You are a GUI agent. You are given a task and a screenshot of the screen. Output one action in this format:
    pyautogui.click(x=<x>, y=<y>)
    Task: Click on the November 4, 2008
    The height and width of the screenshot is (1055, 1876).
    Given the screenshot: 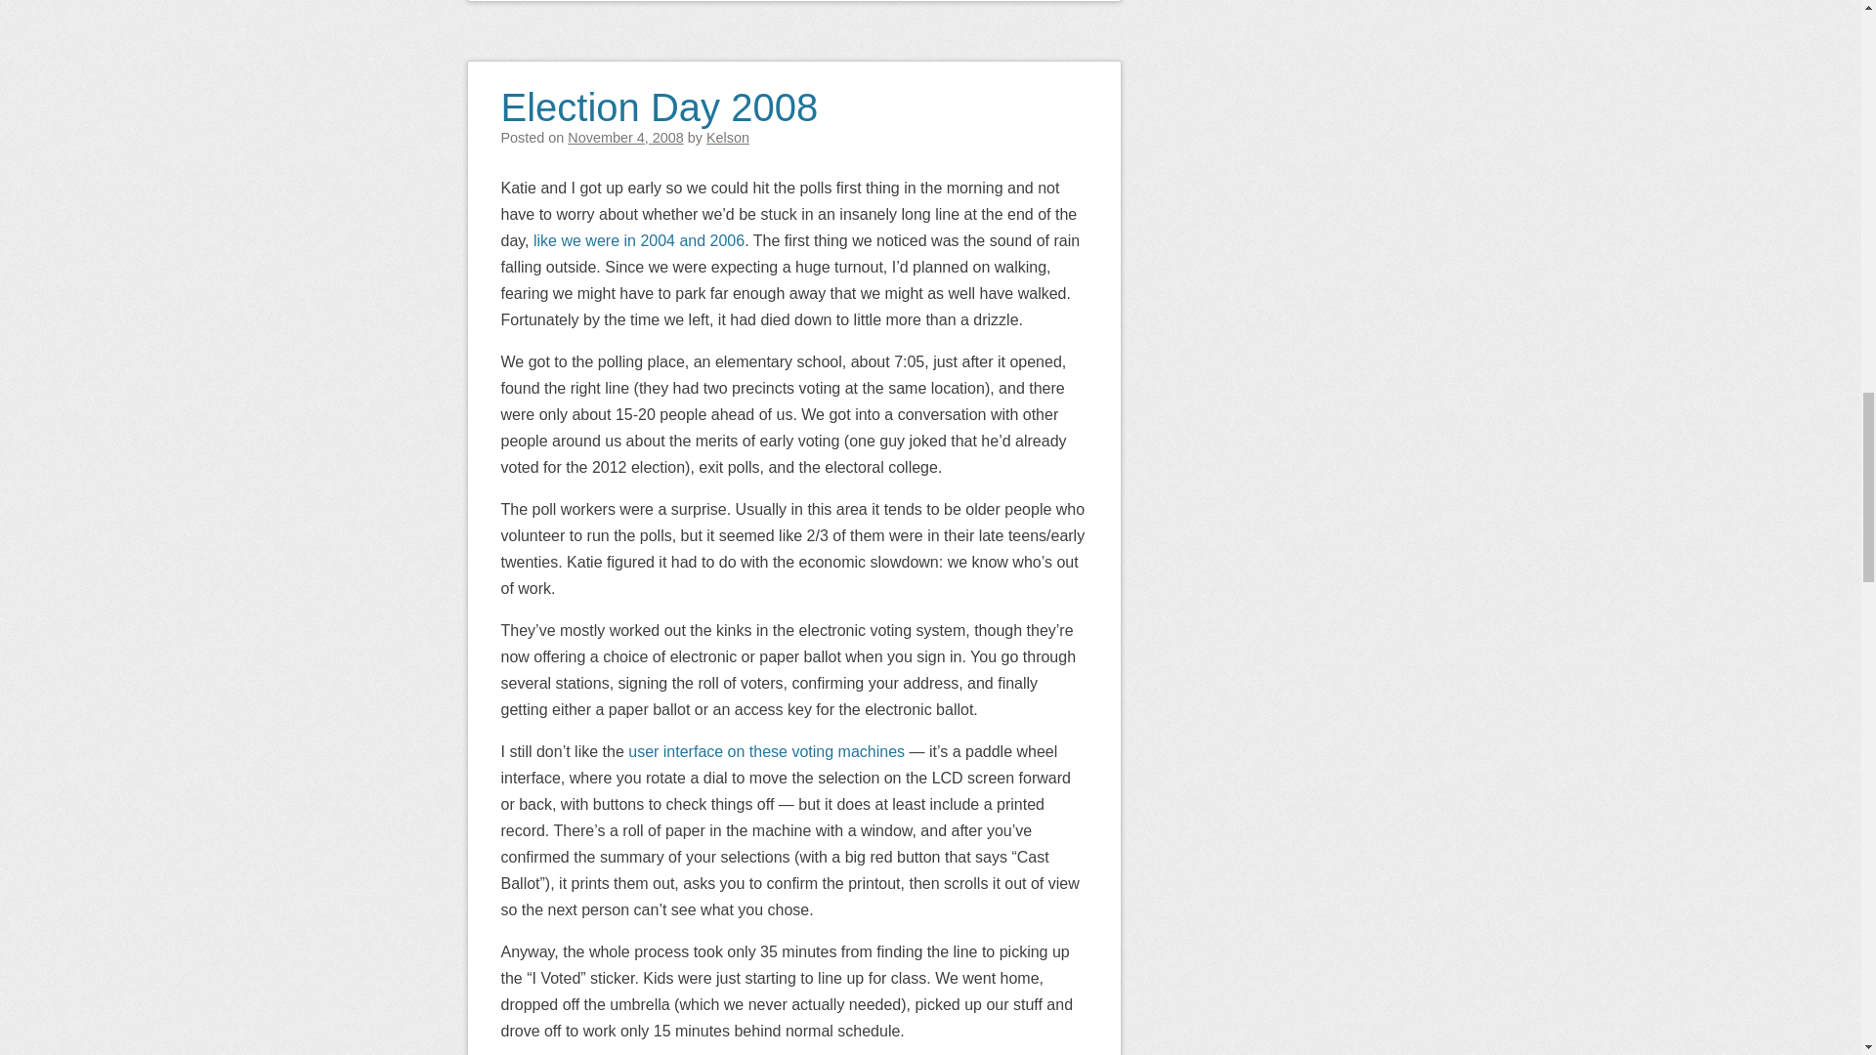 What is the action you would take?
    pyautogui.click(x=625, y=137)
    